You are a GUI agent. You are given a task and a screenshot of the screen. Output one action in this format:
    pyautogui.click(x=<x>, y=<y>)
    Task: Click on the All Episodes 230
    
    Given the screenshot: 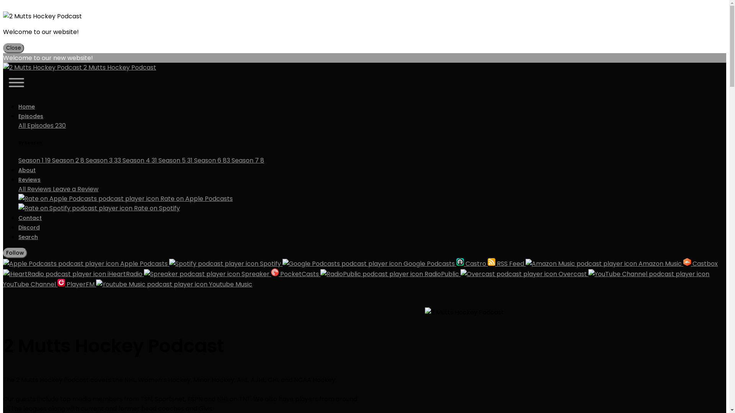 What is the action you would take?
    pyautogui.click(x=42, y=125)
    